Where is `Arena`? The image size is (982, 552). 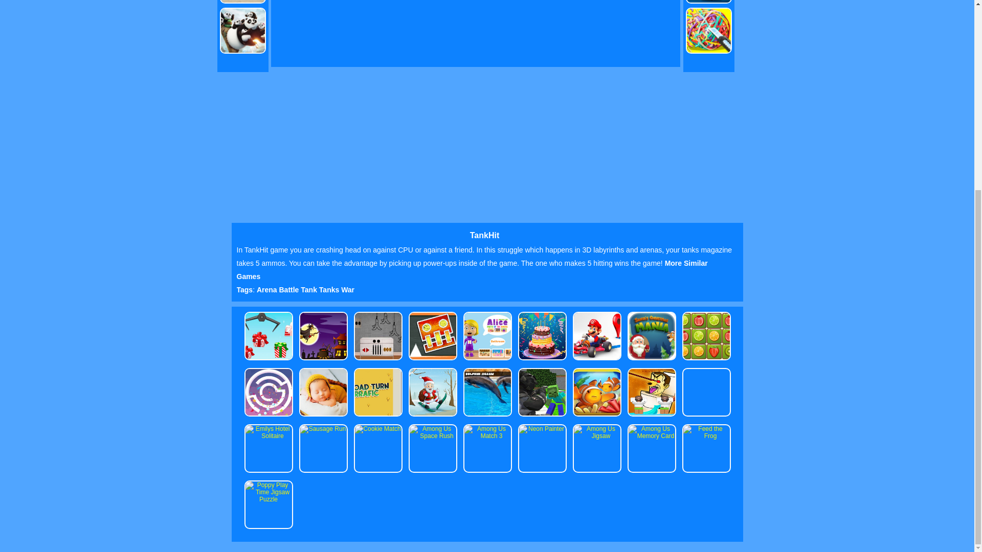 Arena is located at coordinates (267, 289).